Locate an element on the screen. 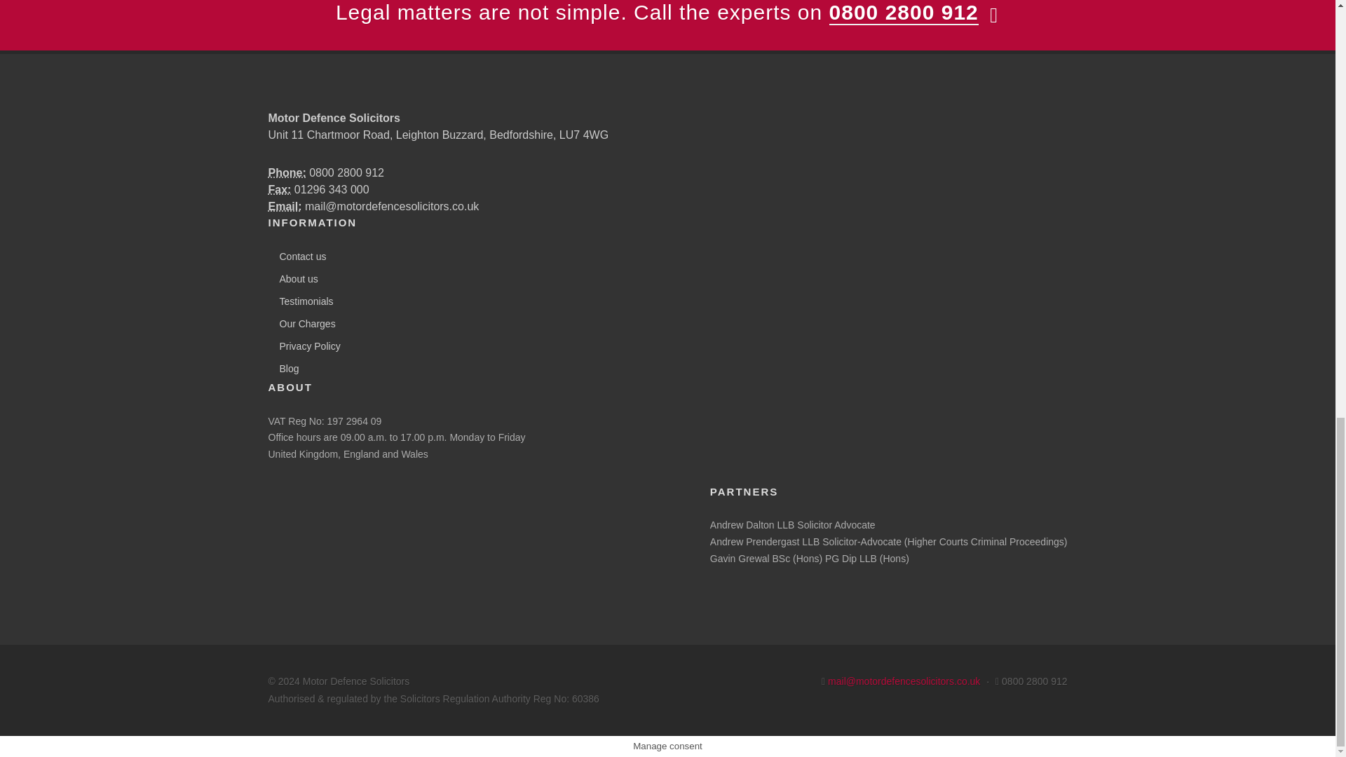 This screenshot has height=757, width=1346. Contact us is located at coordinates (299, 257).